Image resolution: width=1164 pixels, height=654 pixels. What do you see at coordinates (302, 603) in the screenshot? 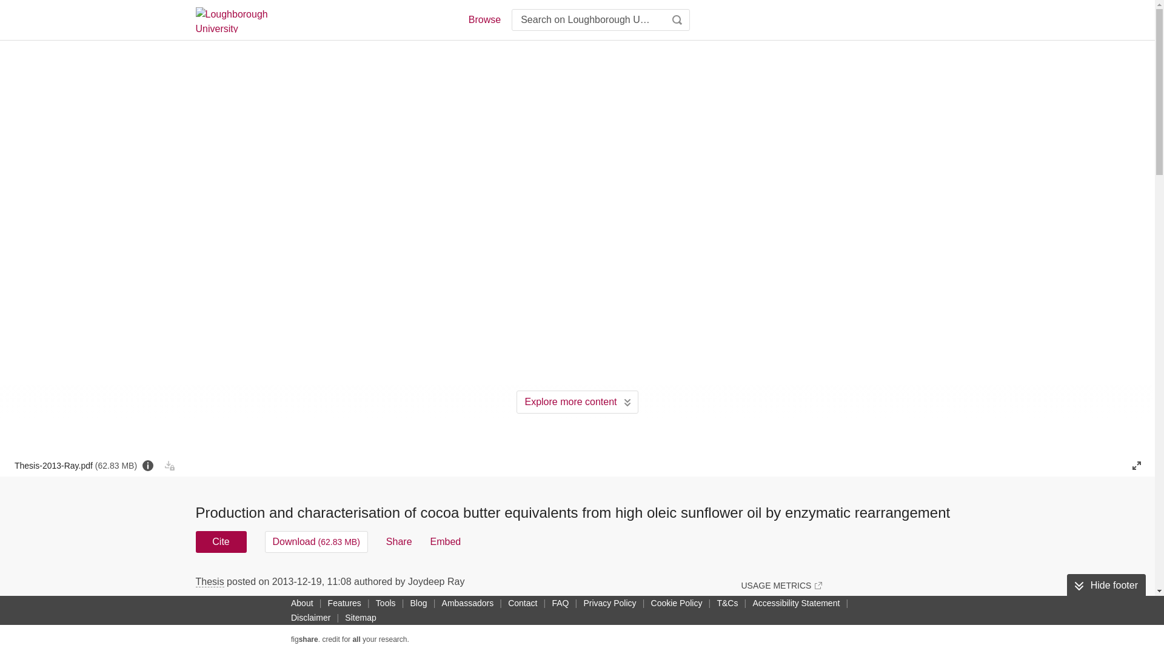
I see `About` at bounding box center [302, 603].